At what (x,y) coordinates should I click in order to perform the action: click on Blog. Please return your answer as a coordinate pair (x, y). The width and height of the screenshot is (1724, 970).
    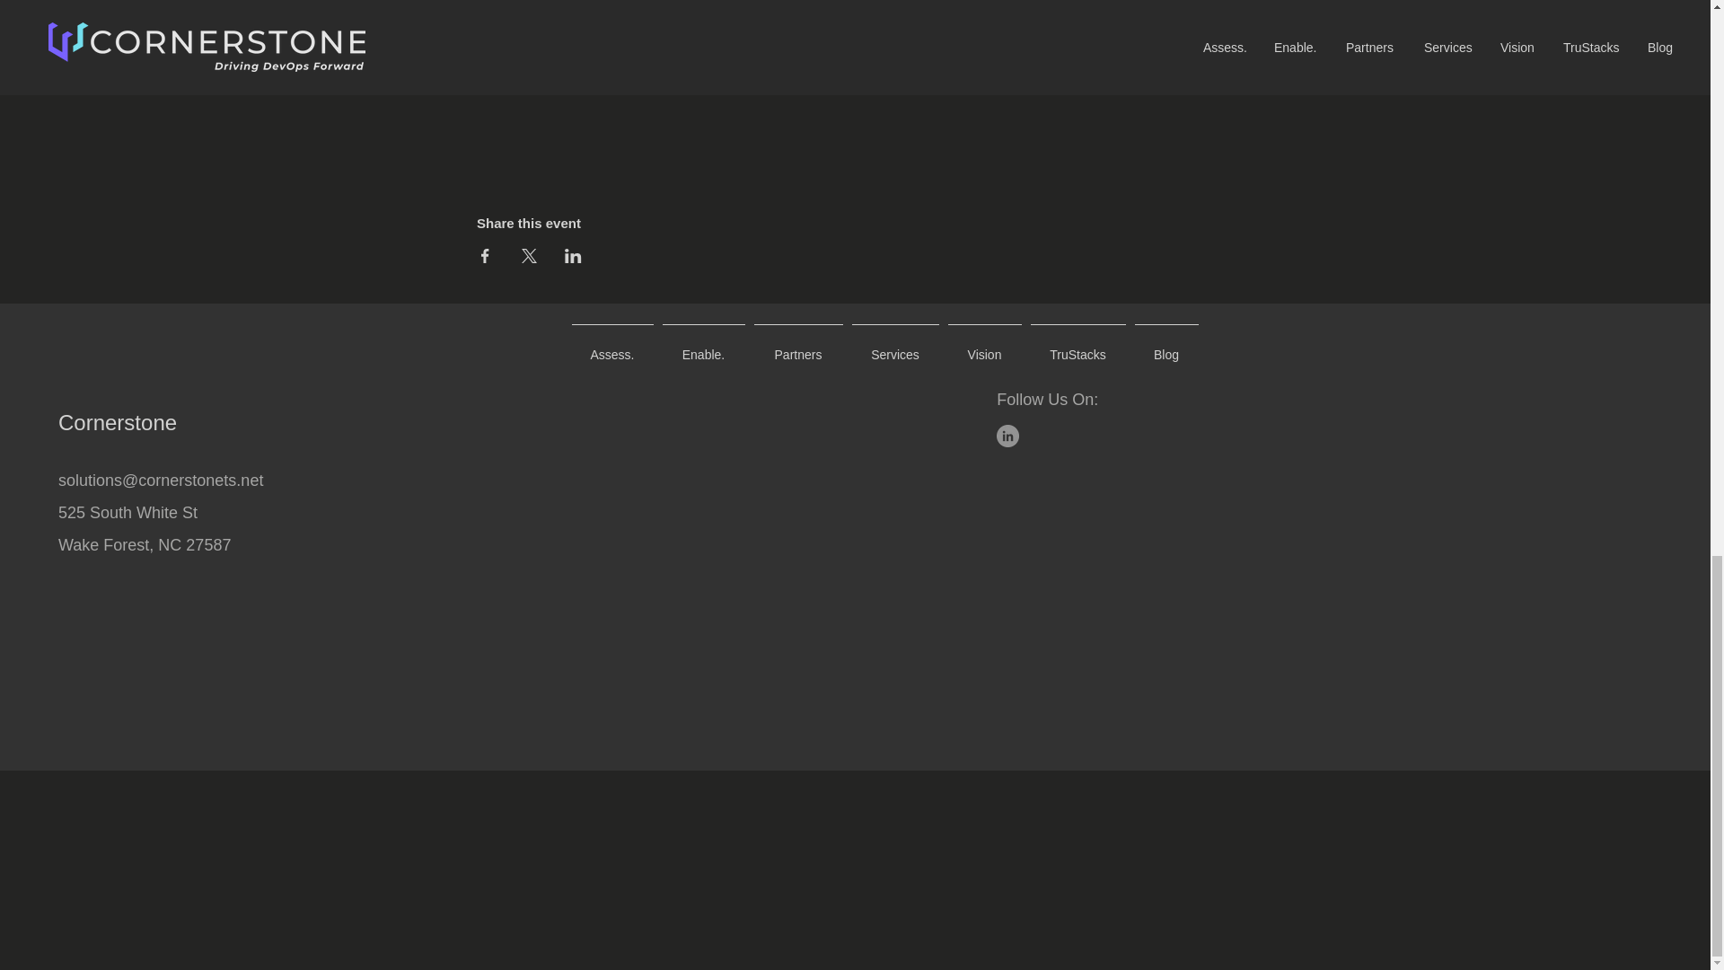
    Looking at the image, I should click on (1165, 347).